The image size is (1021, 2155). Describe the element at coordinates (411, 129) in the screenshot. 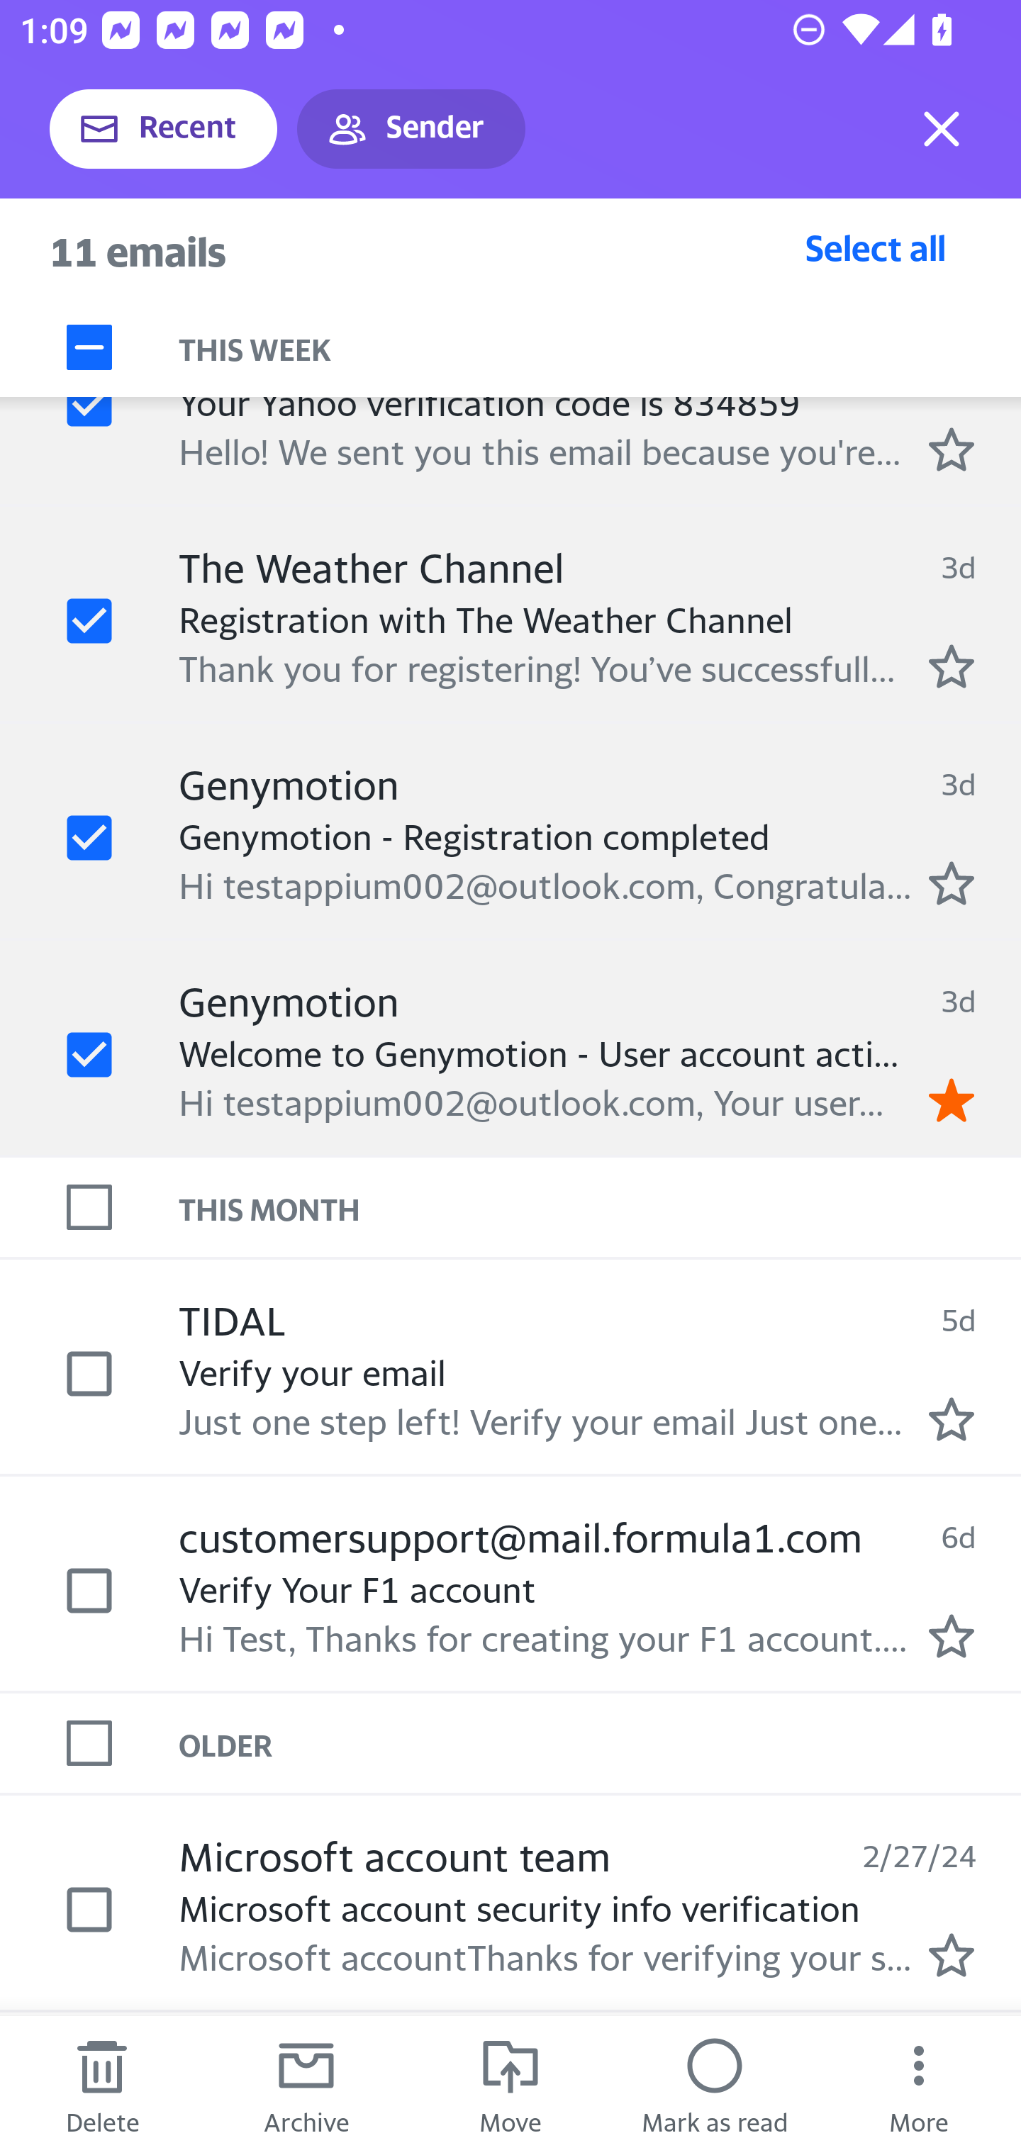

I see `Sender` at that location.